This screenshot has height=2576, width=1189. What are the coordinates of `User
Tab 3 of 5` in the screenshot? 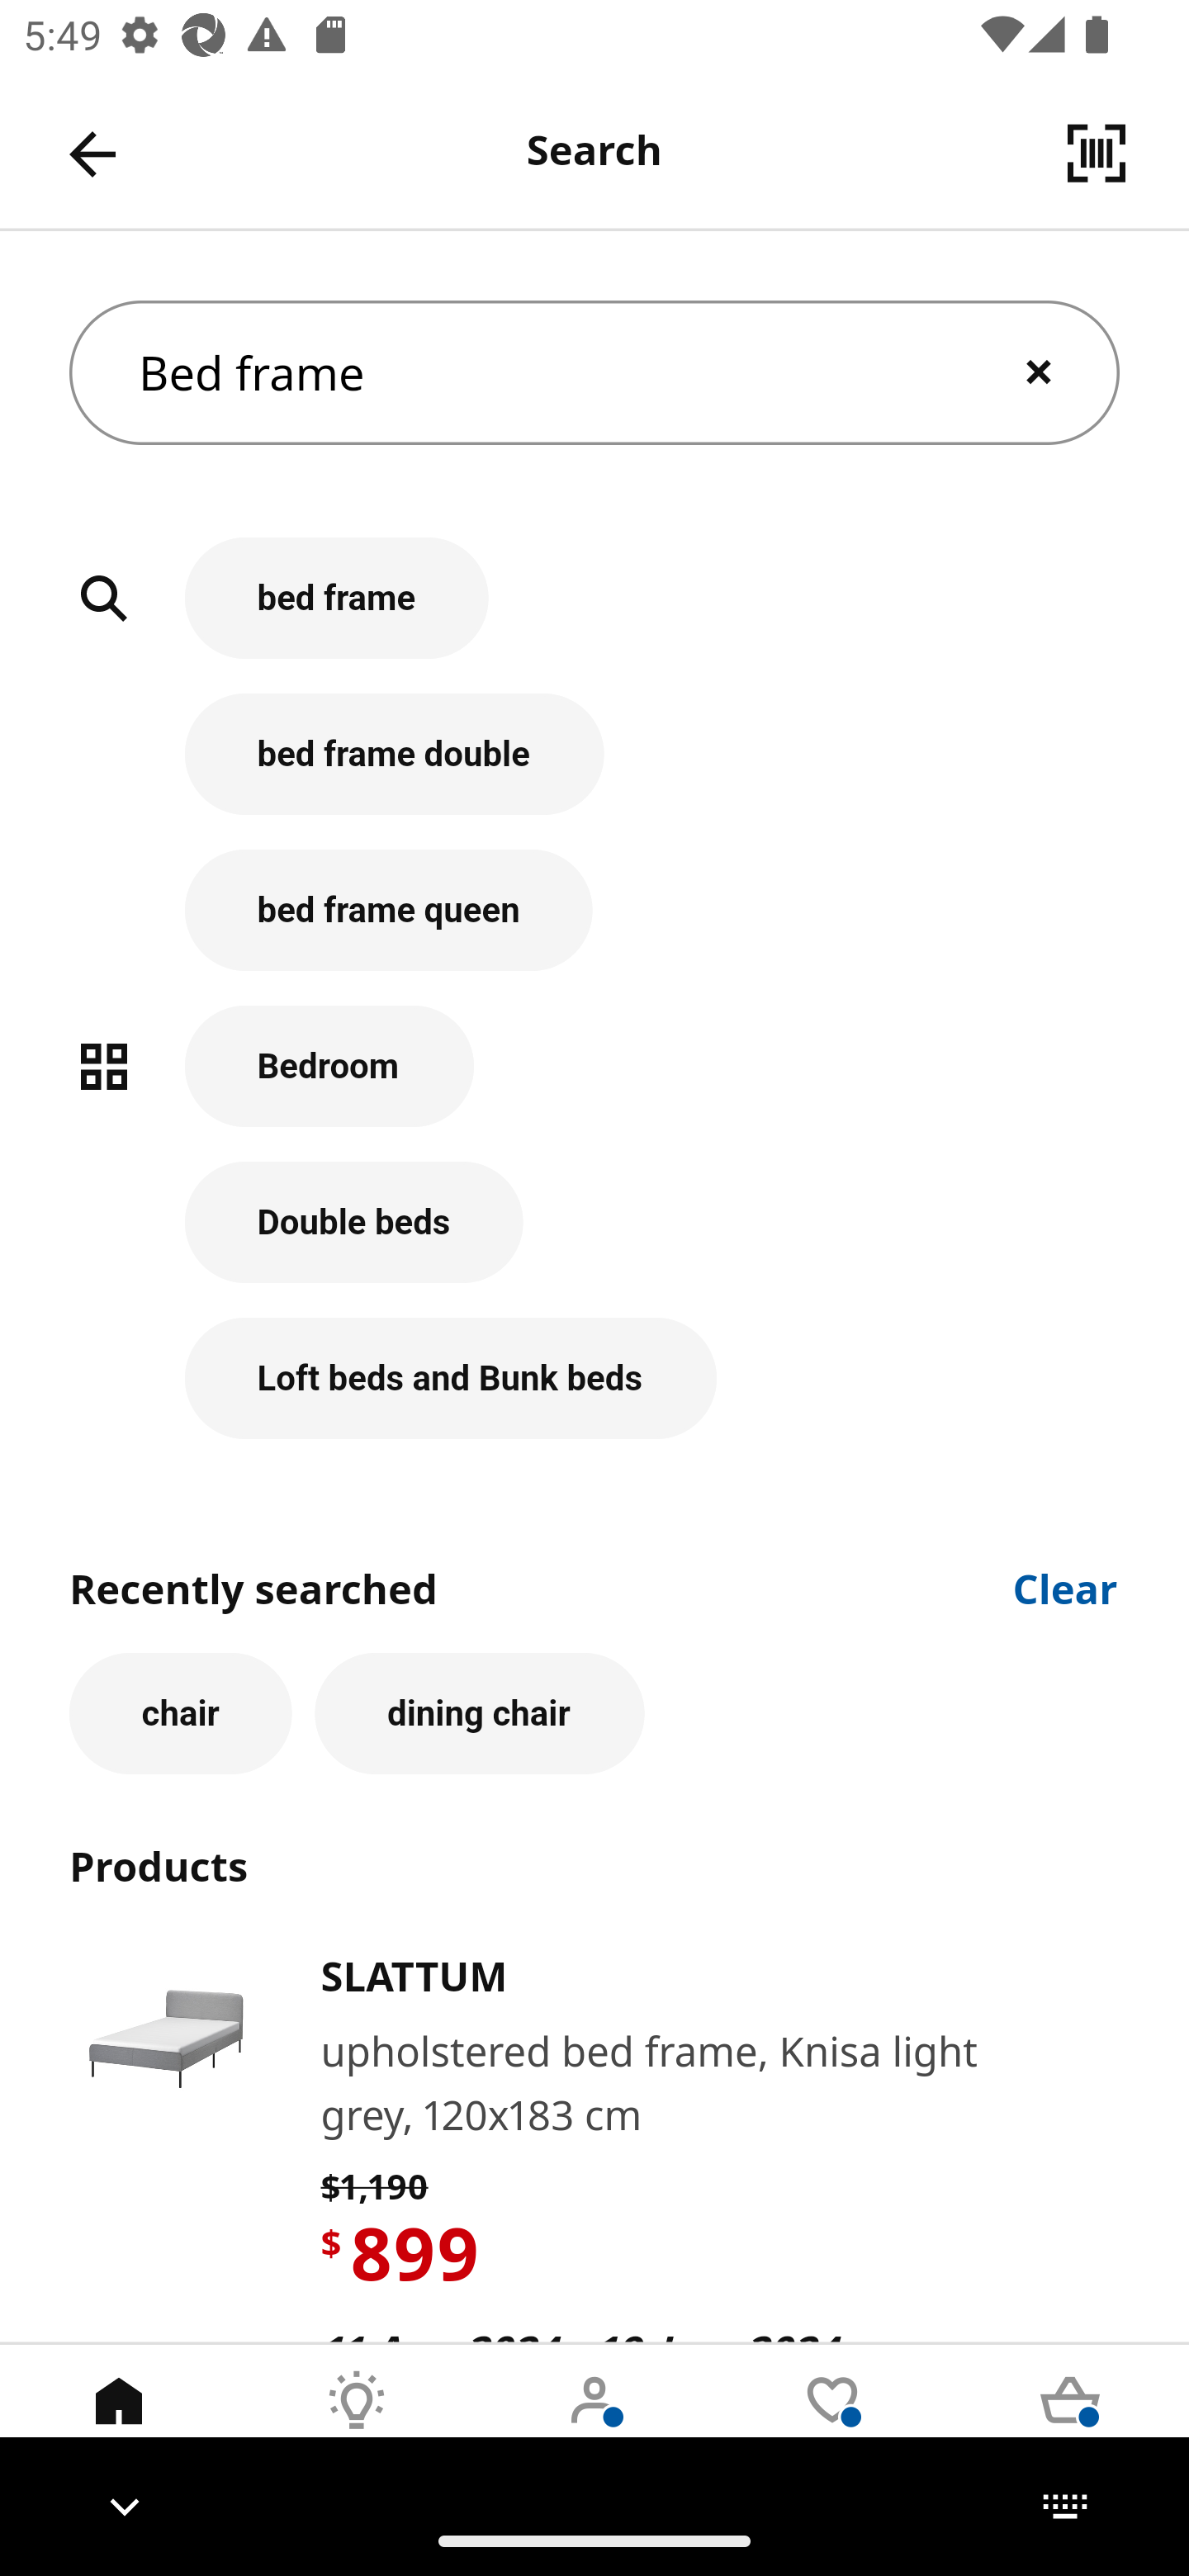 It's located at (594, 2425).